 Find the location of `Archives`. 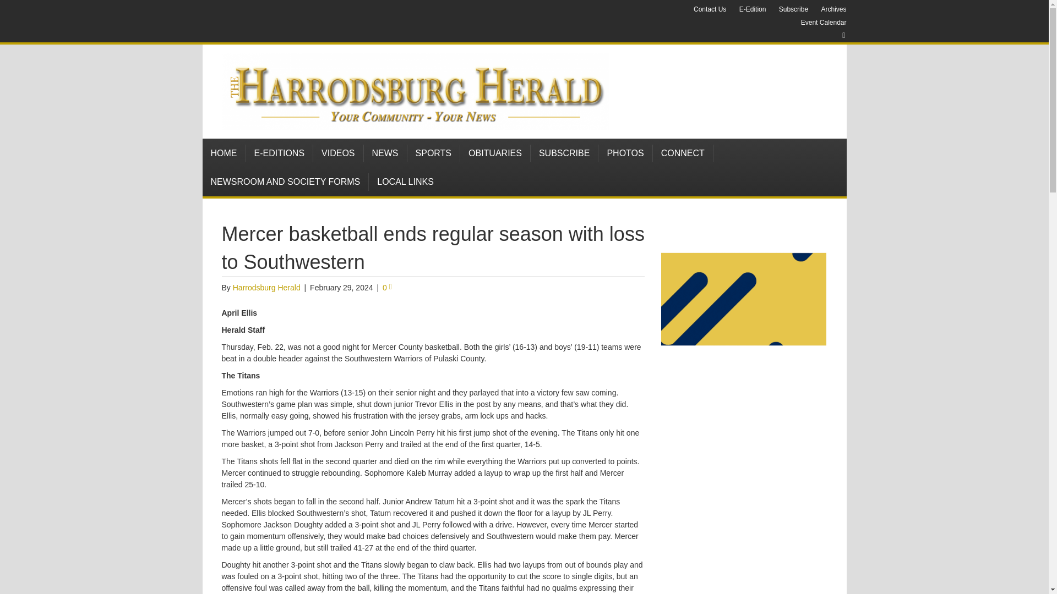

Archives is located at coordinates (833, 9).